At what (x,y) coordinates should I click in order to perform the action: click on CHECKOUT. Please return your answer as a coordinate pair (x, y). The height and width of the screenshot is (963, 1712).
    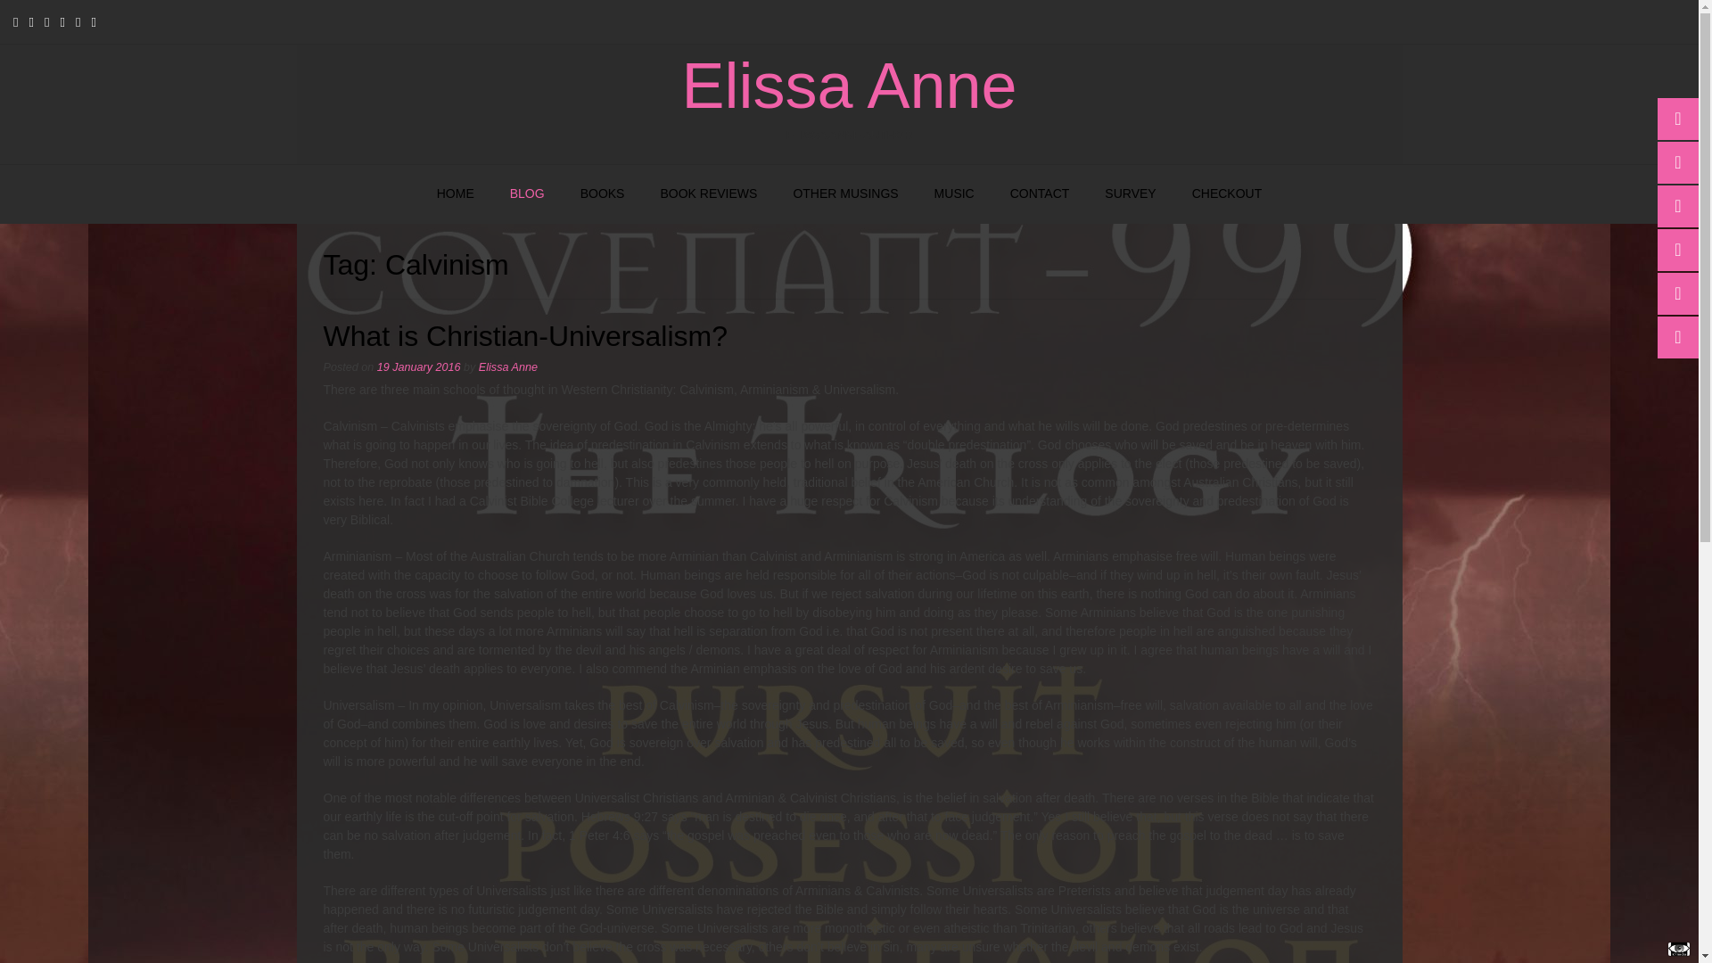
    Looking at the image, I should click on (1227, 193).